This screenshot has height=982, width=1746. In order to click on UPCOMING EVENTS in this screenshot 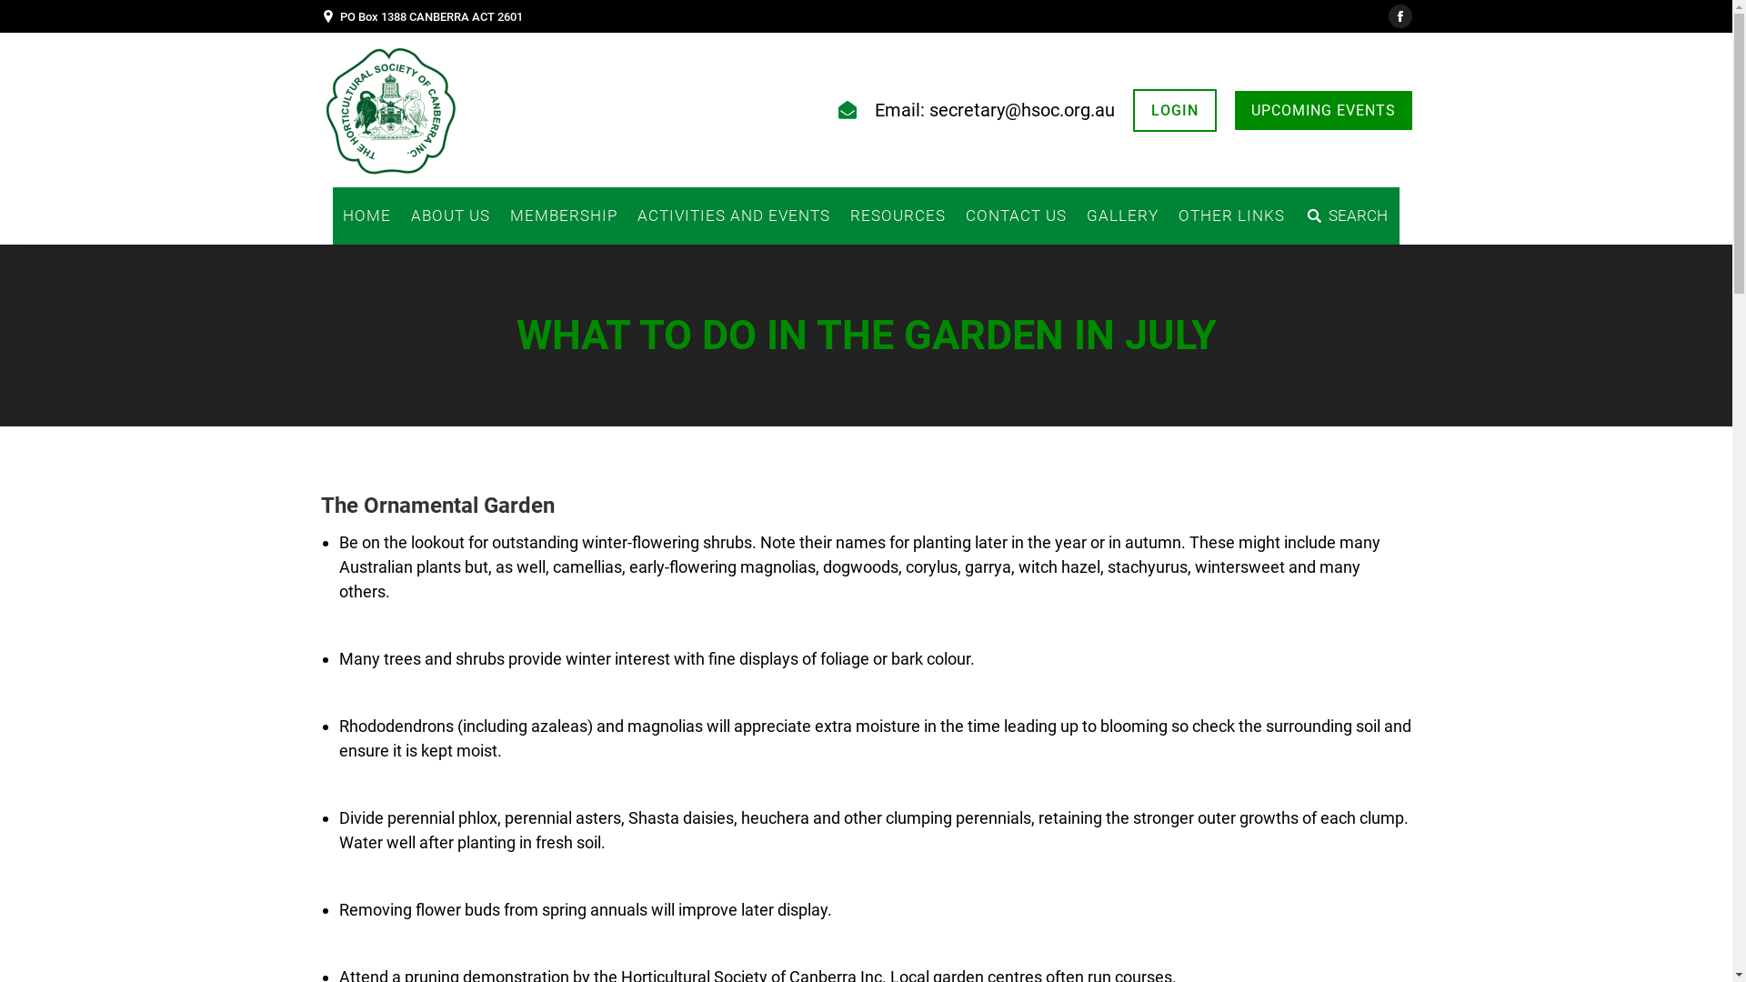, I will do `click(1324, 111)`.